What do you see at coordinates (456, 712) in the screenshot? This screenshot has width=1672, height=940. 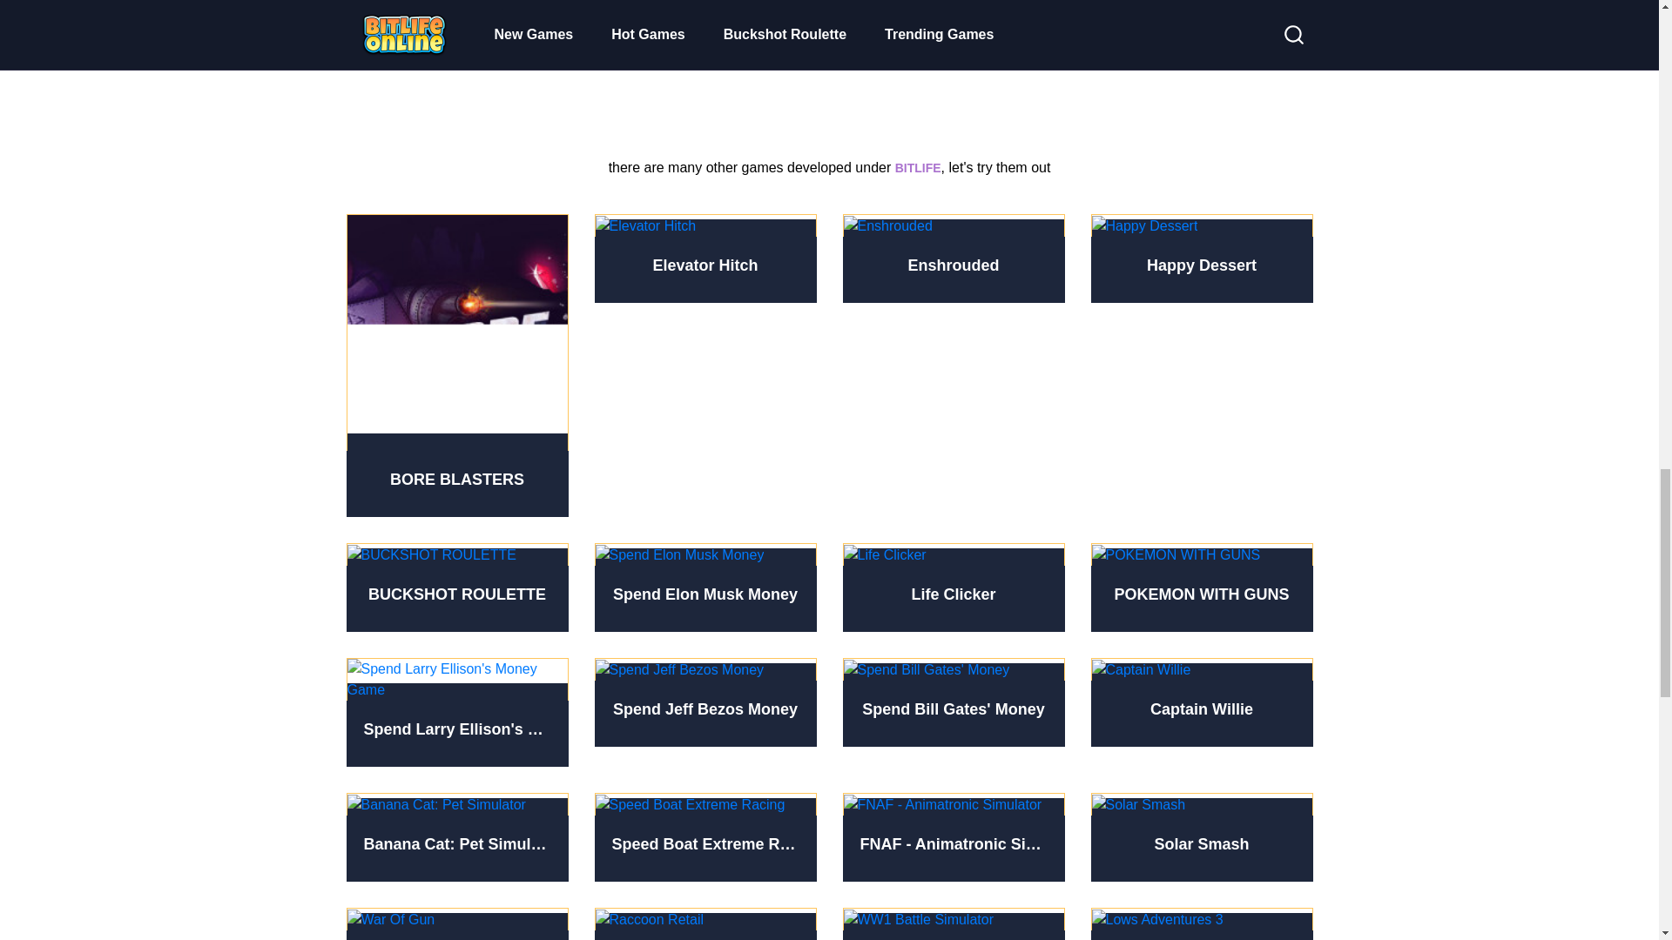 I see `Spend Larry Ellison's Money Game` at bounding box center [456, 712].